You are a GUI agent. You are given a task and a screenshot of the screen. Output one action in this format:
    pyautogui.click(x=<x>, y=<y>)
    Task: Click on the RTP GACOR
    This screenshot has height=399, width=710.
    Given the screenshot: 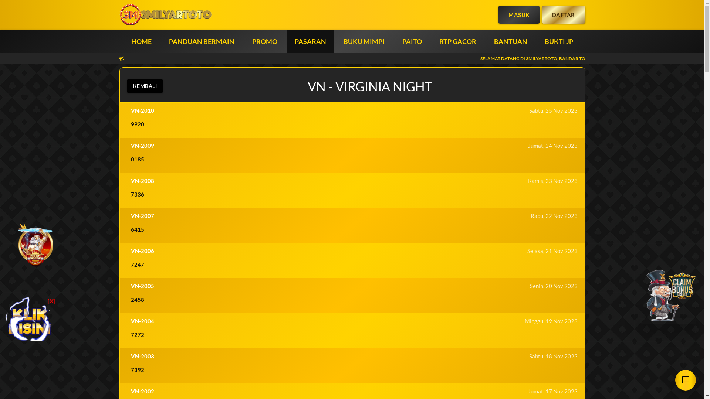 What is the action you would take?
    pyautogui.click(x=458, y=41)
    